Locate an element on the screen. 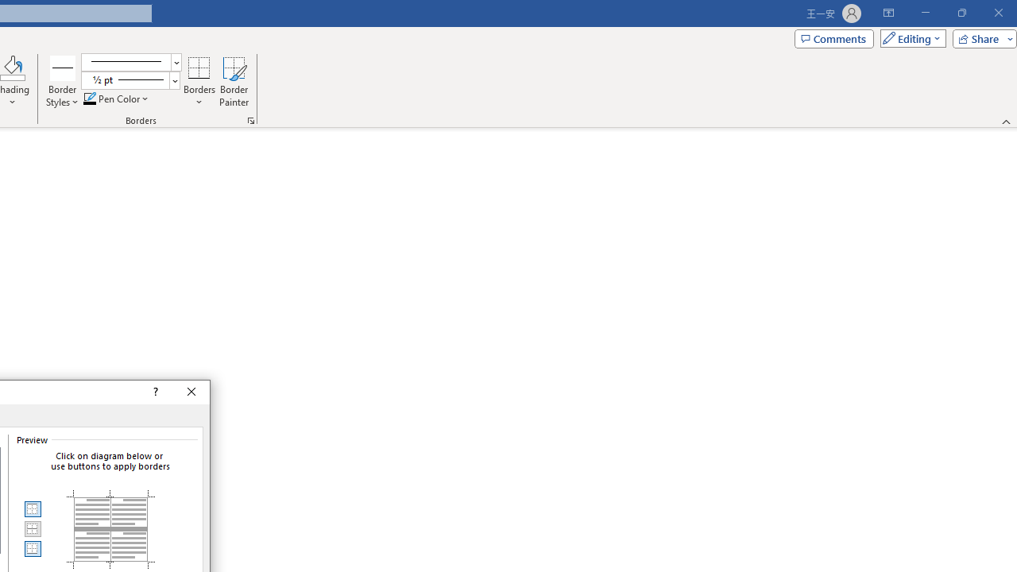  Close is located at coordinates (191, 392).